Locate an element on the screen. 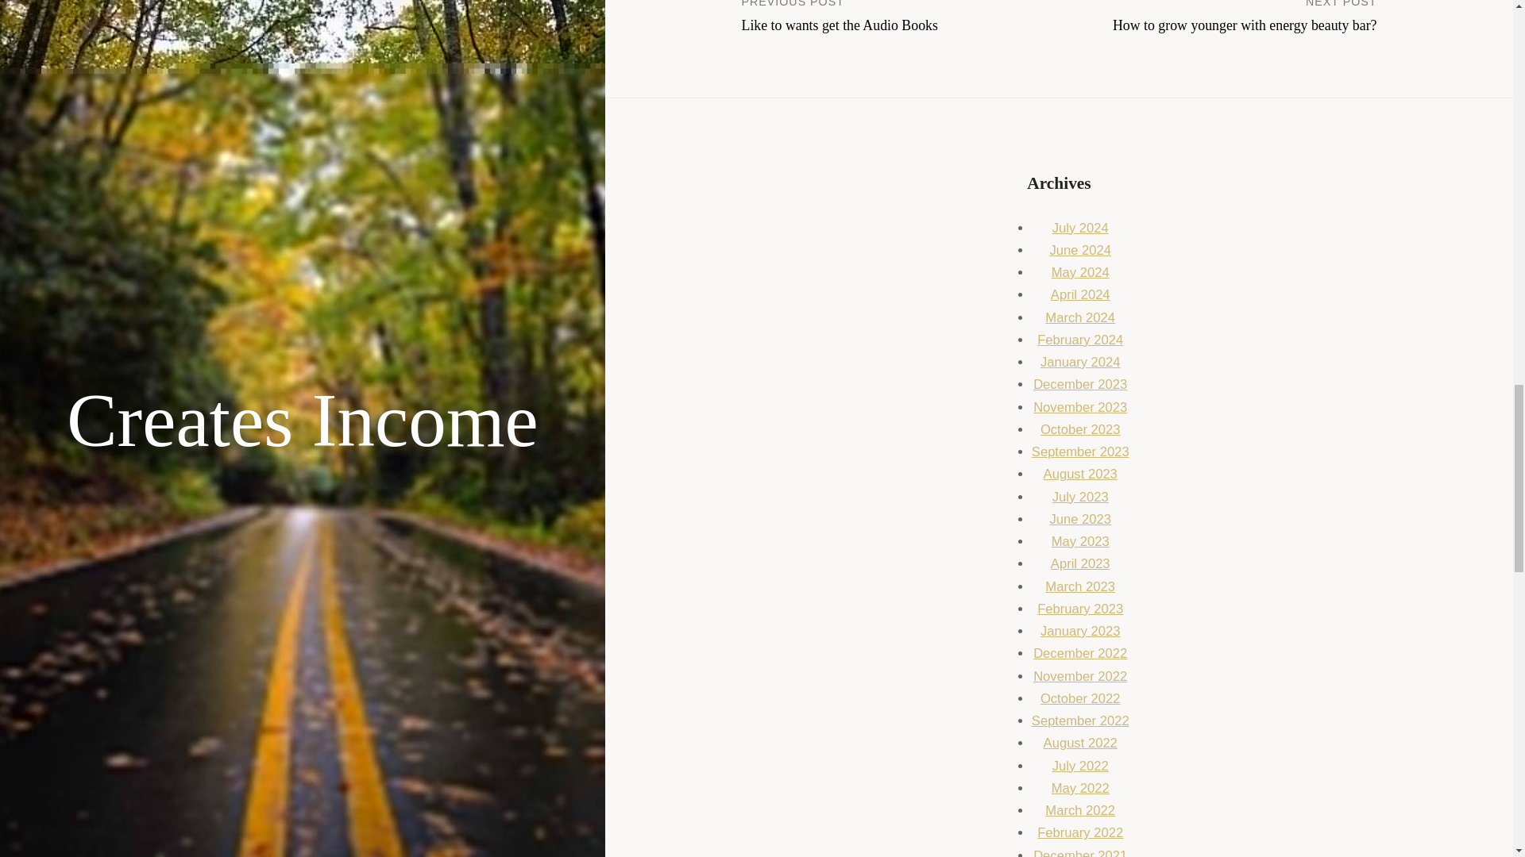 The width and height of the screenshot is (1525, 857). July 2024 is located at coordinates (1079, 587).